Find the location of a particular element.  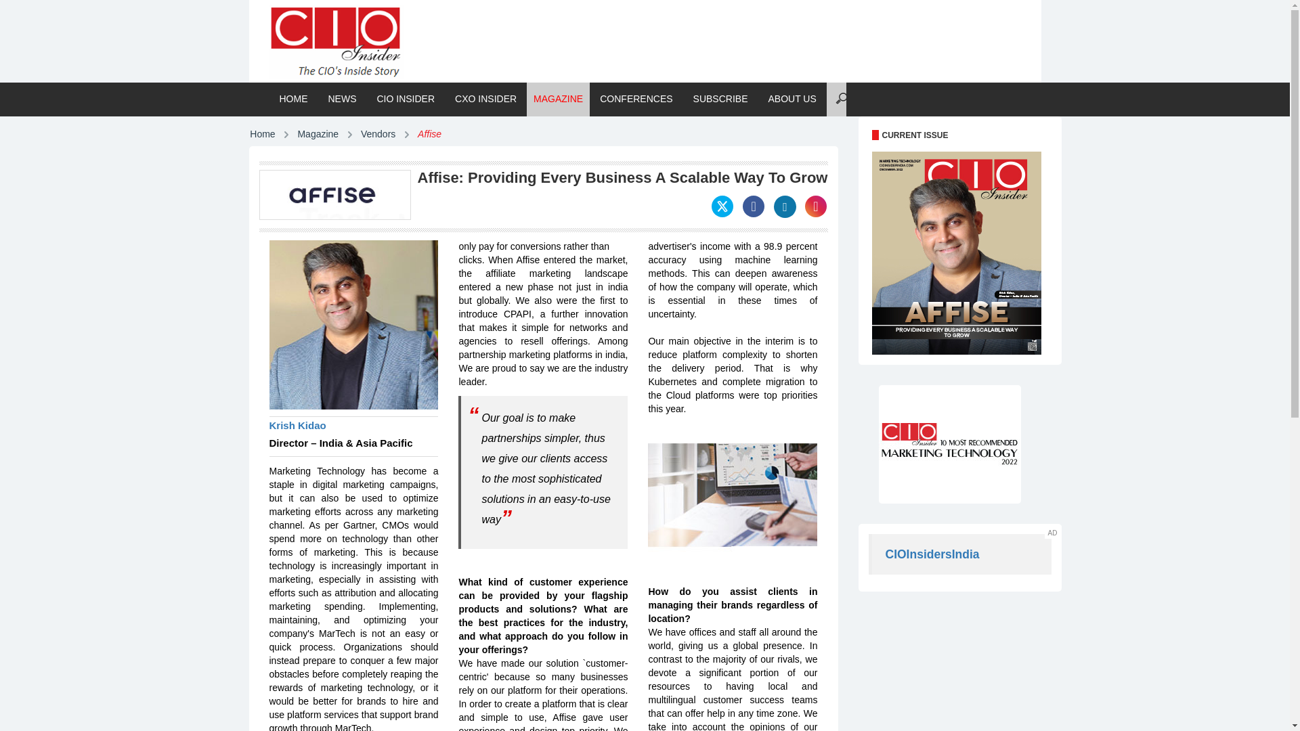

SUBSCRIBE is located at coordinates (720, 99).